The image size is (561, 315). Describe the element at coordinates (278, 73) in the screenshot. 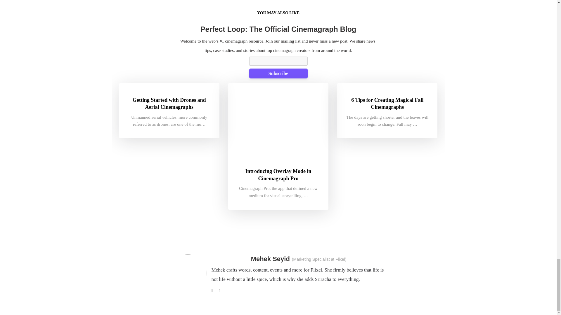

I see `Subscribe` at that location.